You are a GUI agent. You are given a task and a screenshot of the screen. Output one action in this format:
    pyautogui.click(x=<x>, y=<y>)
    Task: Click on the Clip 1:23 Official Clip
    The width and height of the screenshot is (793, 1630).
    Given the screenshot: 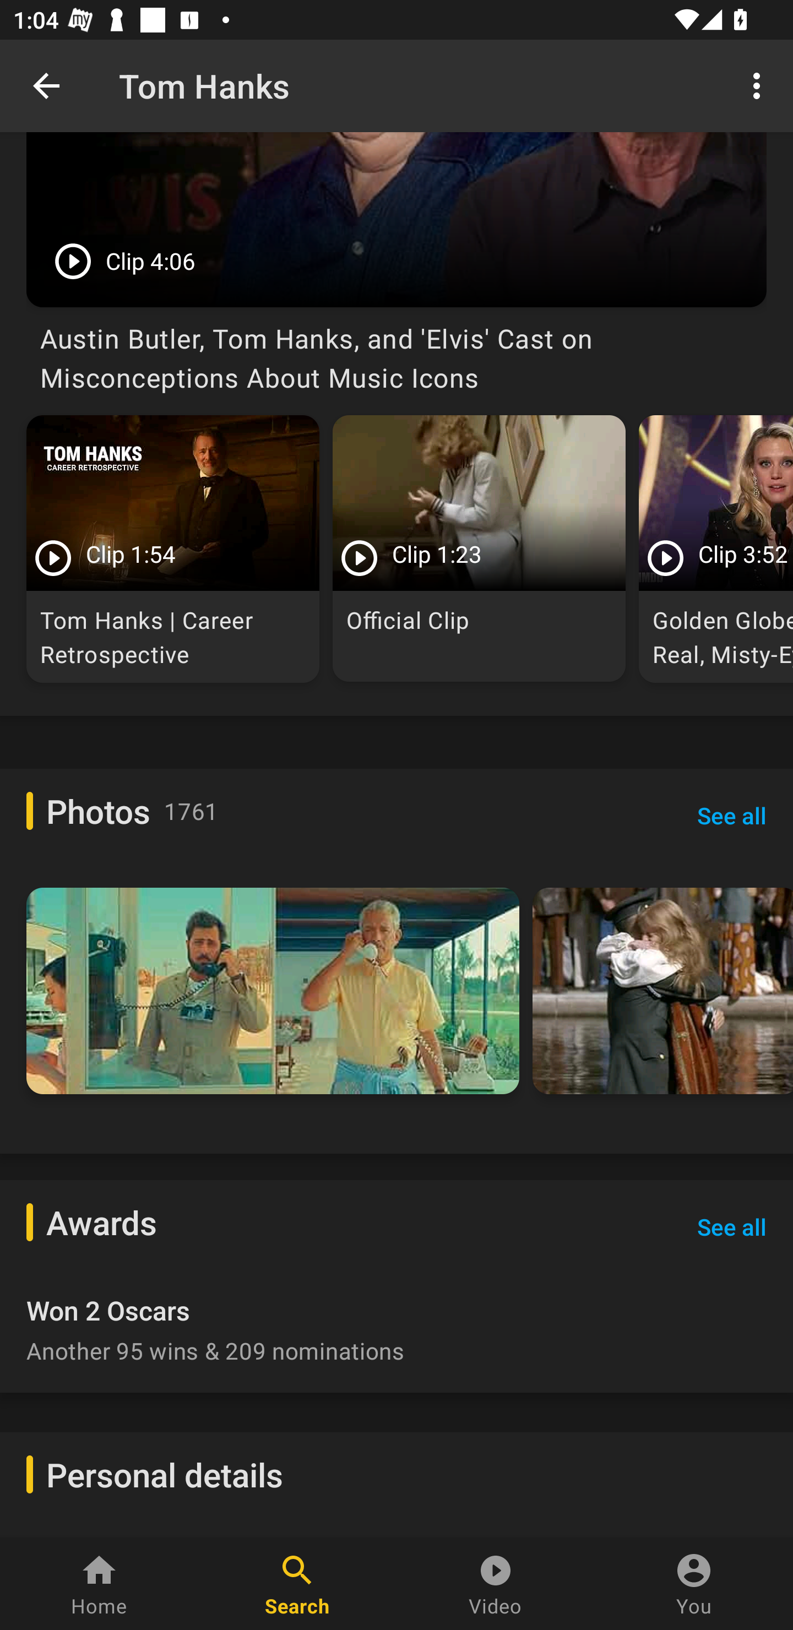 What is the action you would take?
    pyautogui.click(x=479, y=548)
    